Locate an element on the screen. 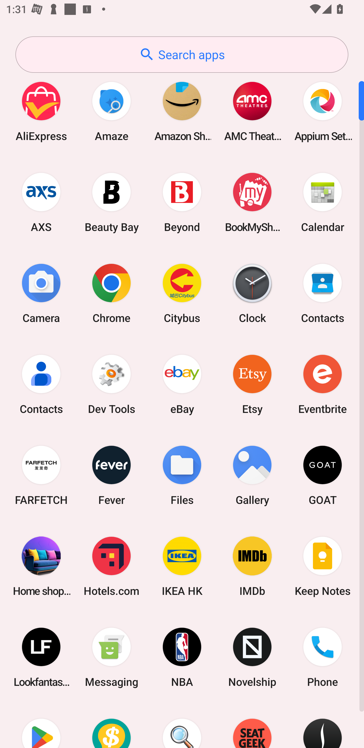 Image resolution: width=364 pixels, height=748 pixels. Etsy is located at coordinates (252, 384).